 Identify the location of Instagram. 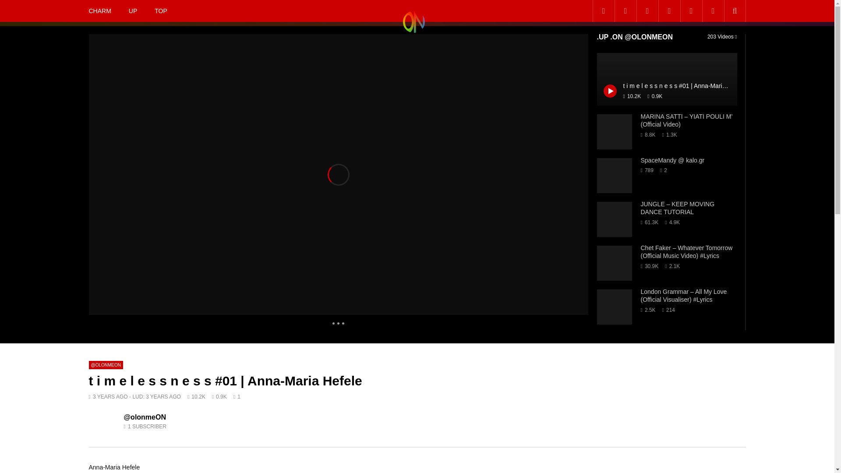
(712, 11).